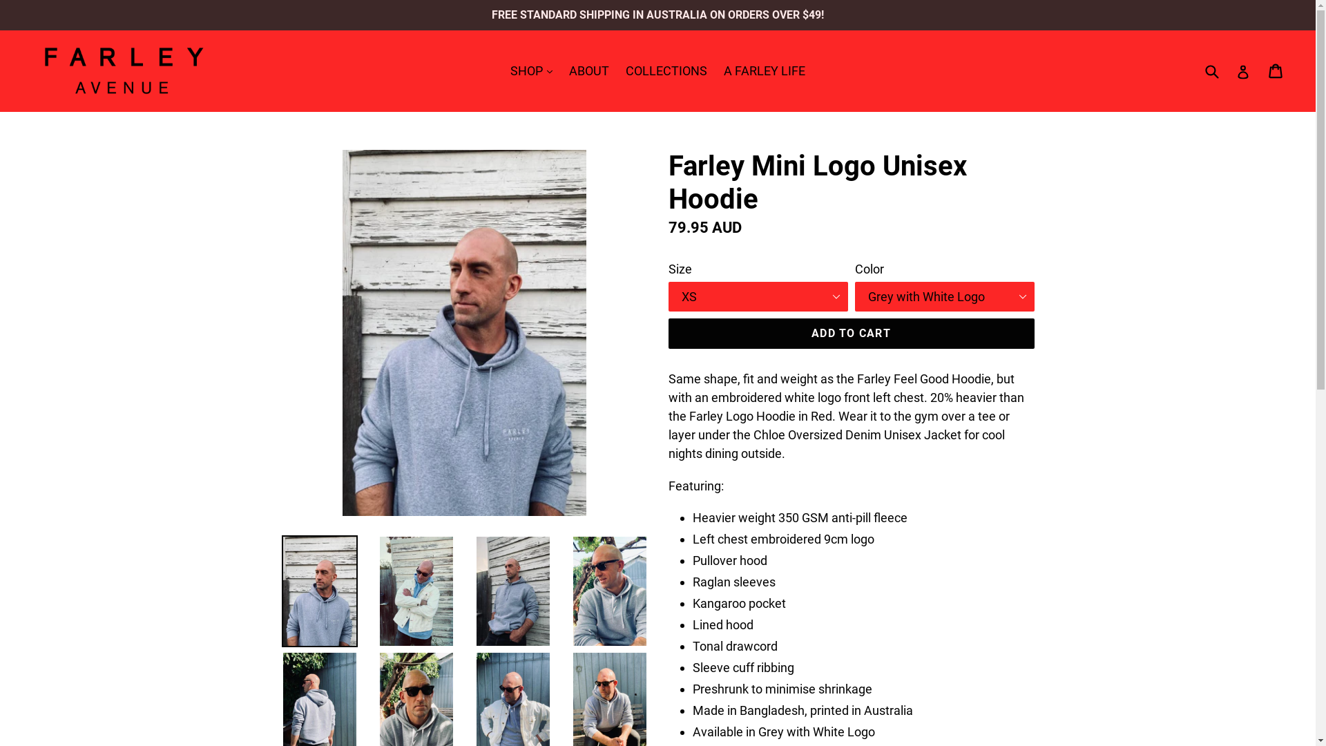 This screenshot has width=1326, height=746. What do you see at coordinates (1211, 71) in the screenshot?
I see `Submit` at bounding box center [1211, 71].